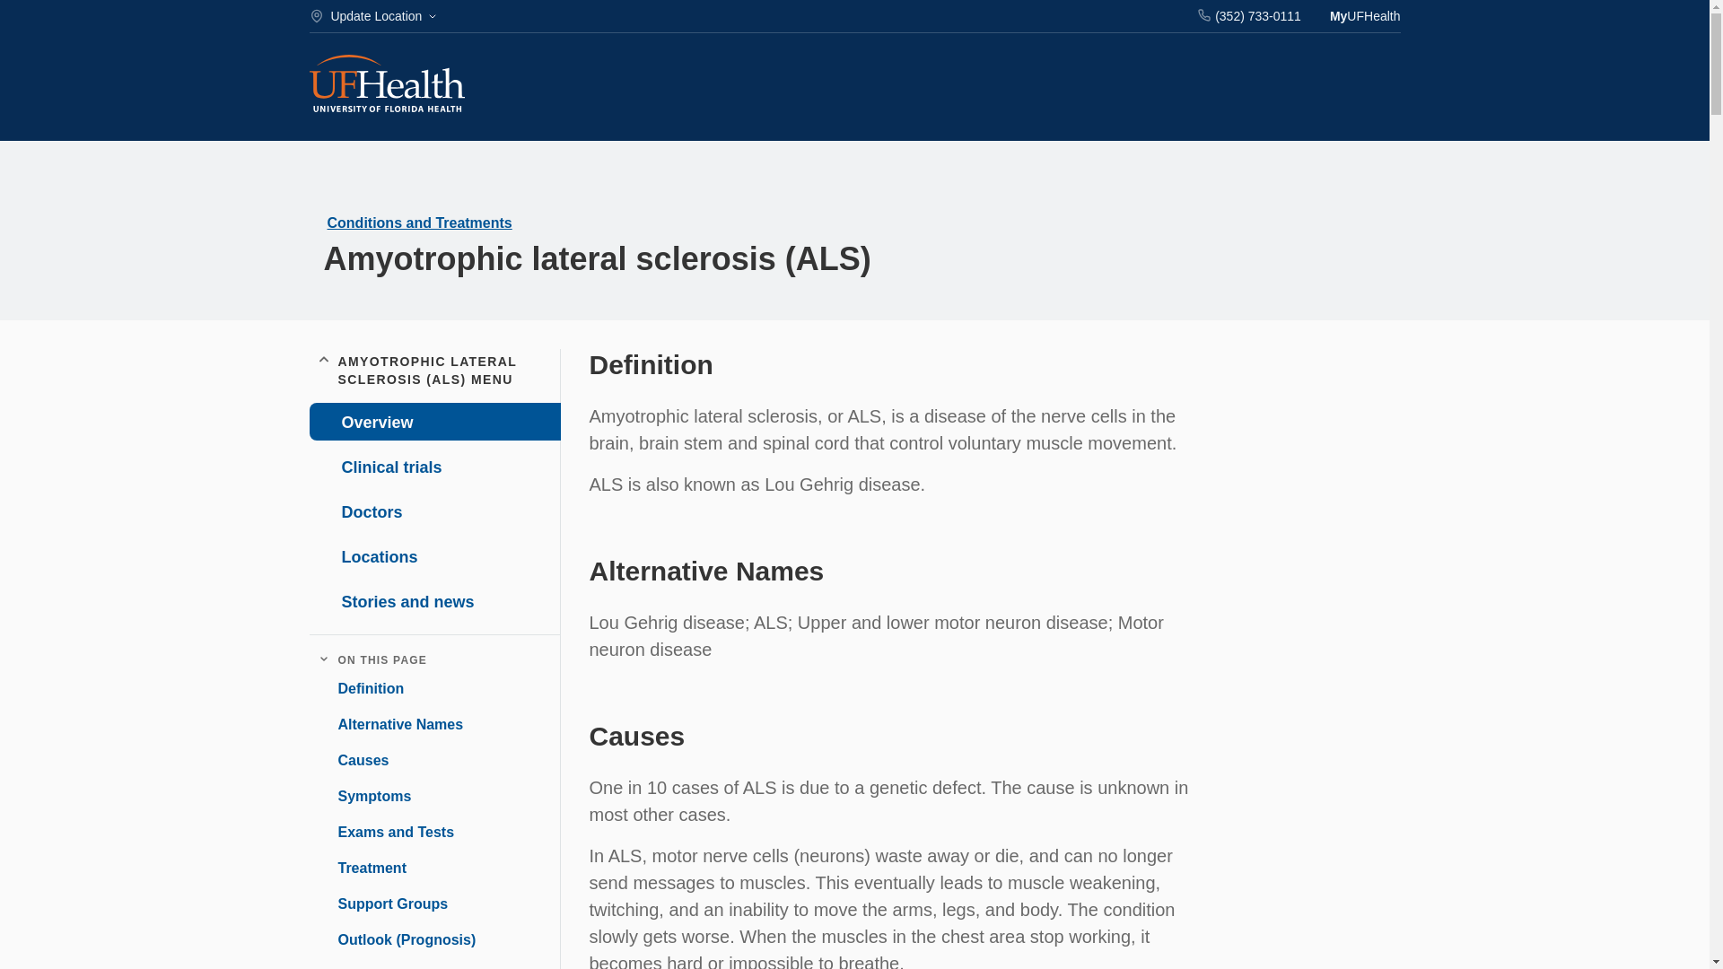  I want to click on Definition, so click(363, 689).